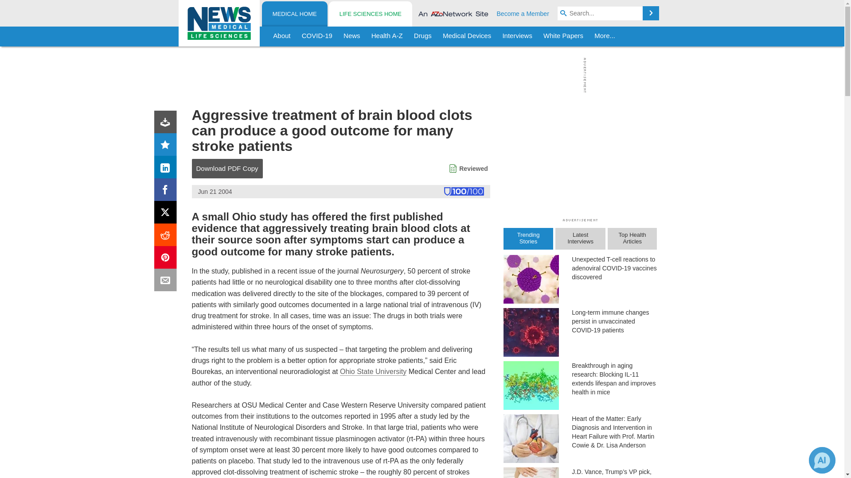 This screenshot has height=478, width=851. I want to click on X, so click(167, 214).